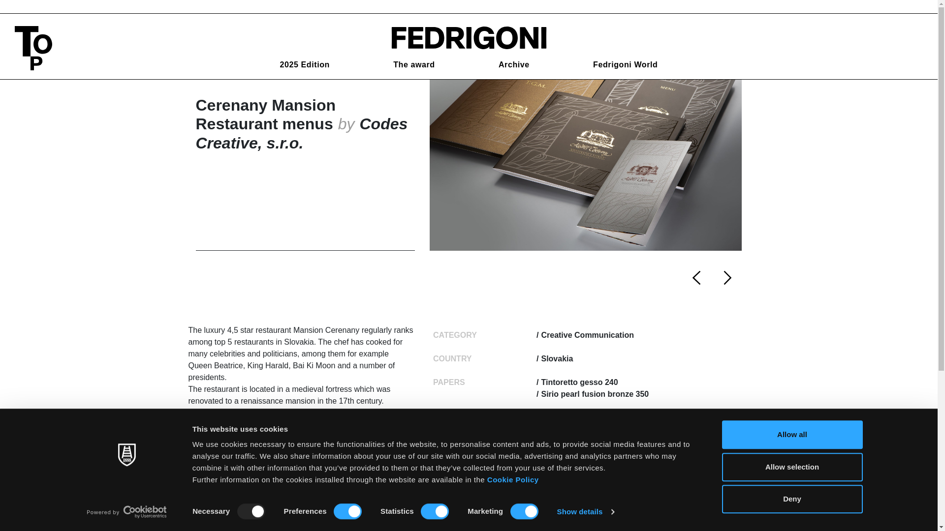 The width and height of the screenshot is (945, 531). I want to click on Show details, so click(585, 512).